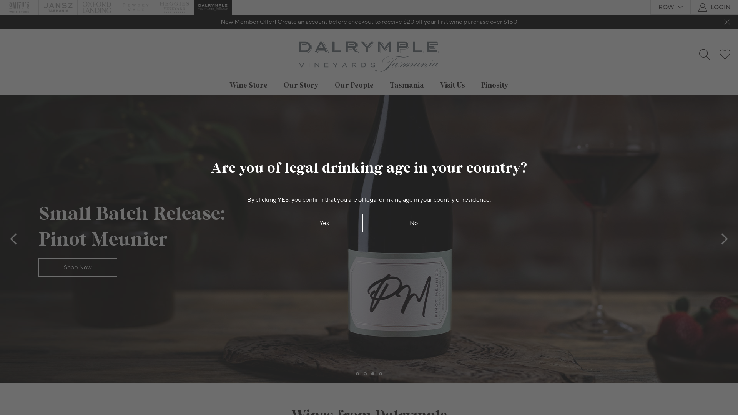 The height and width of the screenshot is (415, 738). What do you see at coordinates (373, 374) in the screenshot?
I see `3` at bounding box center [373, 374].